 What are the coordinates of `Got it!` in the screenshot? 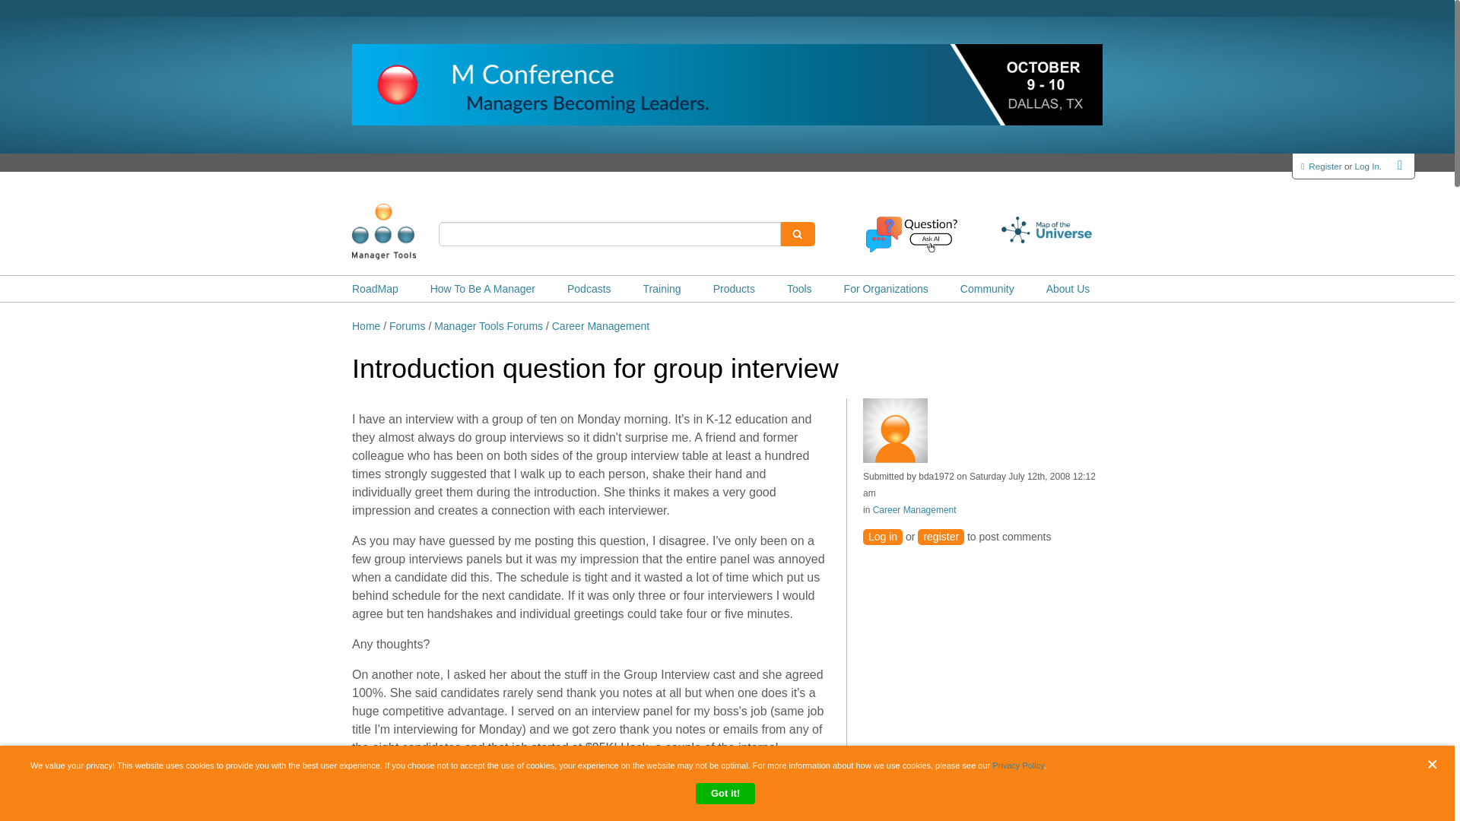 It's located at (725, 794).